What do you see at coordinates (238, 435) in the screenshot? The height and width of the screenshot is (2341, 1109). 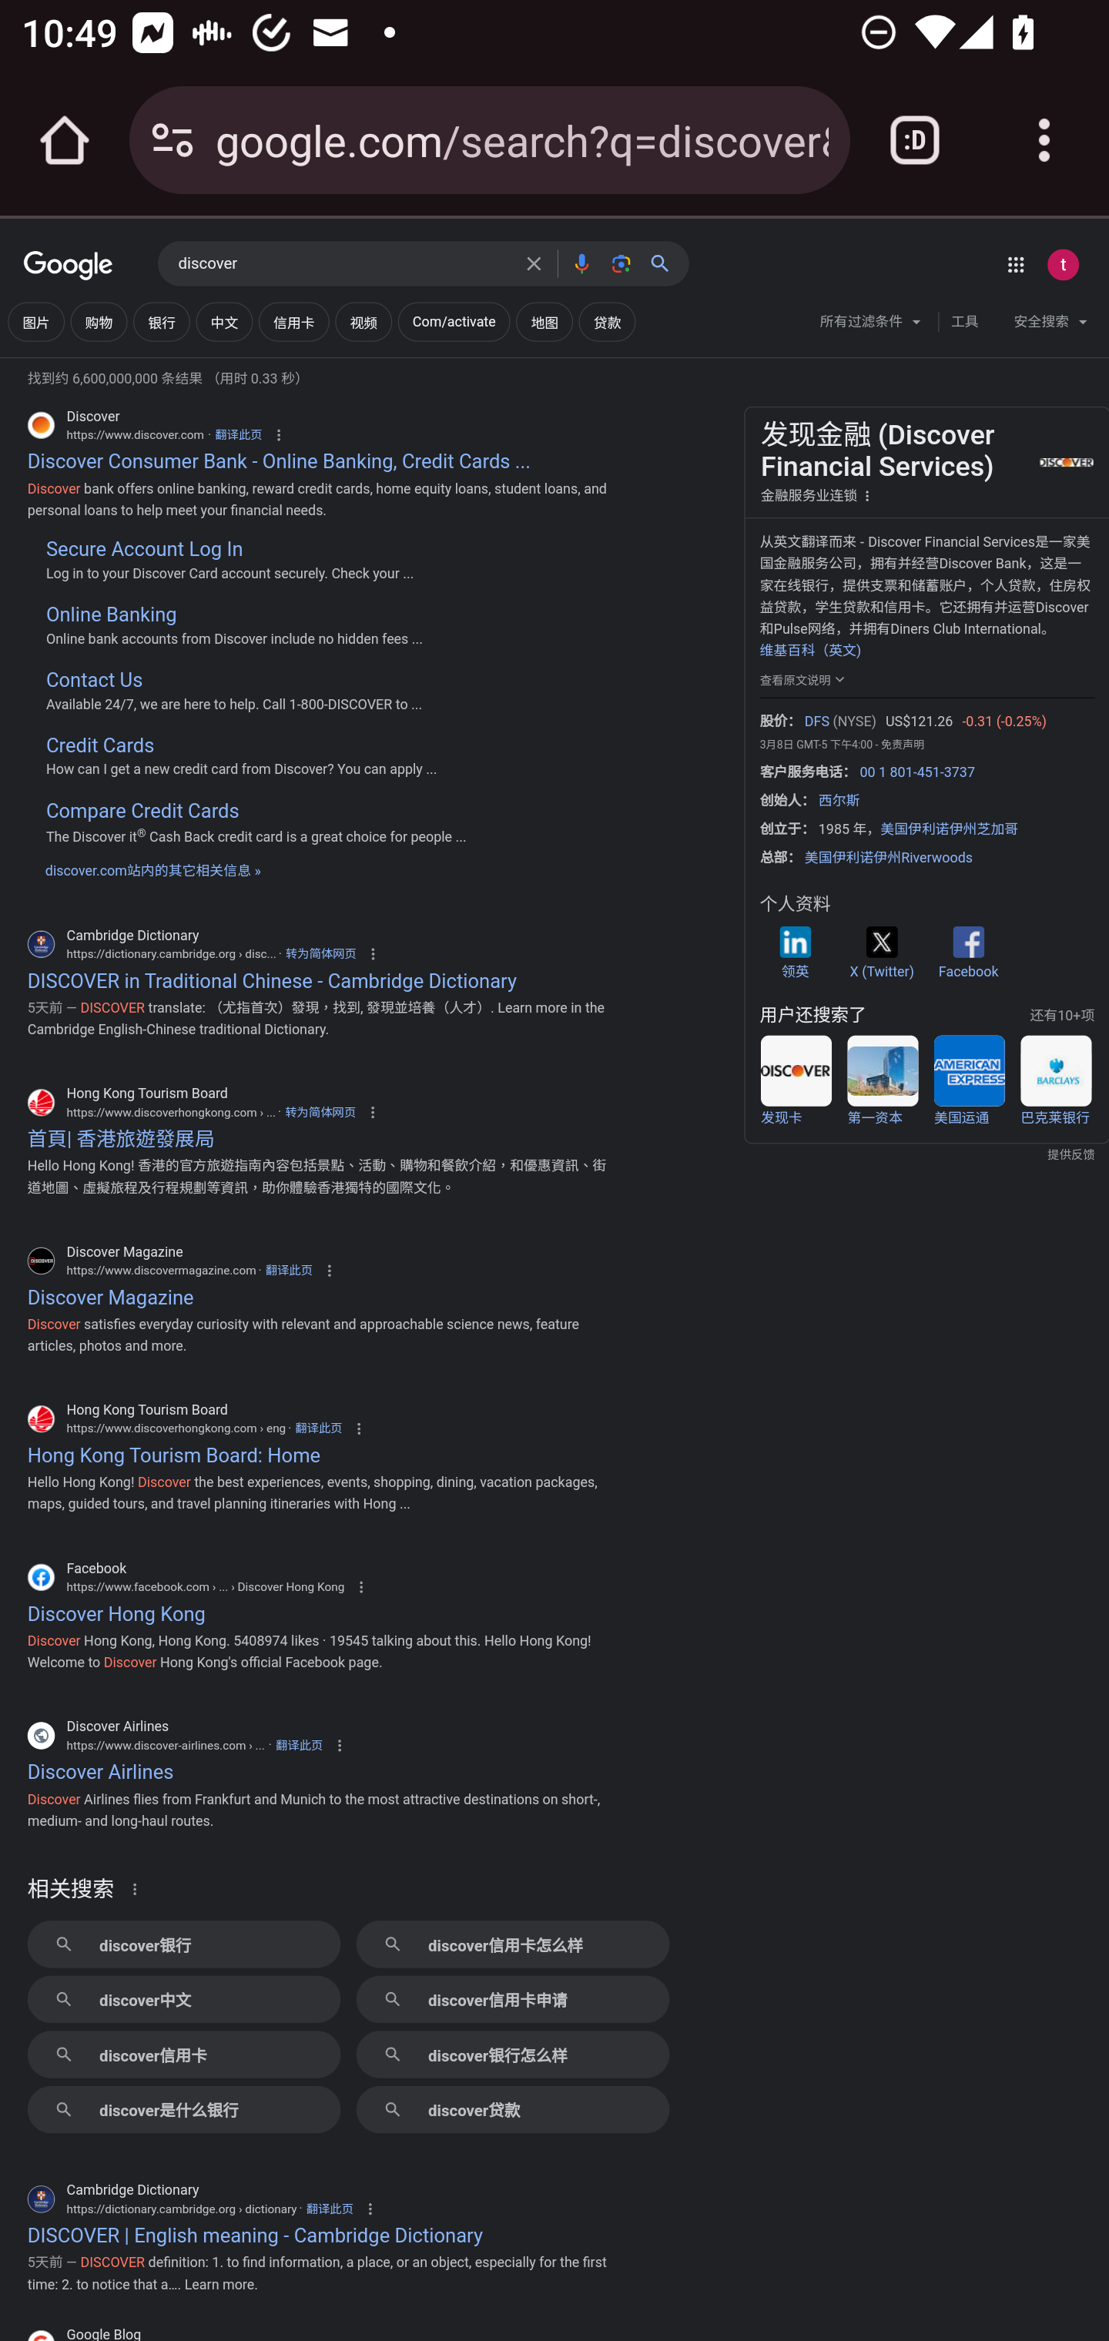 I see `翻译此页` at bounding box center [238, 435].